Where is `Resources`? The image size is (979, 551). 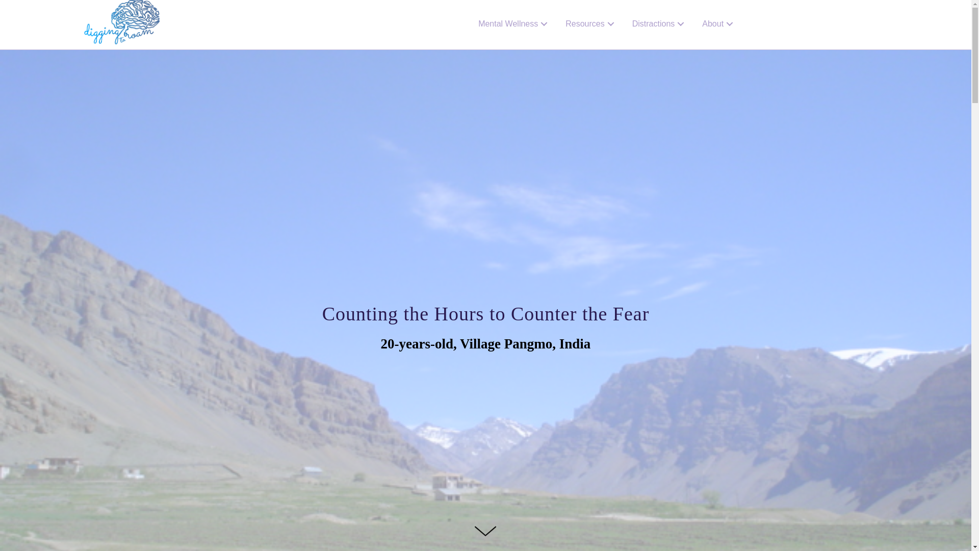 Resources is located at coordinates (590, 16).